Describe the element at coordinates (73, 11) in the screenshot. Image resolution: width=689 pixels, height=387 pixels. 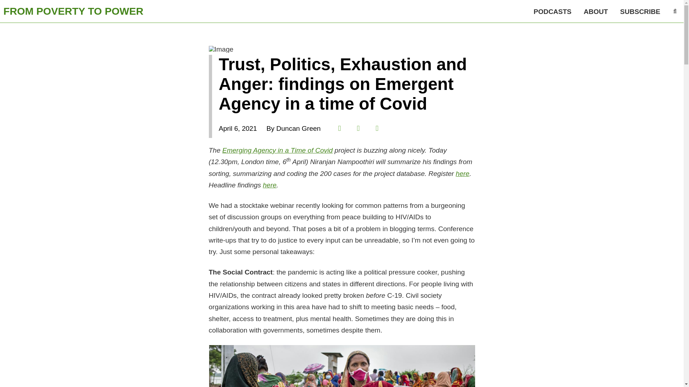
I see `FROM POVERTY TO POWER` at that location.